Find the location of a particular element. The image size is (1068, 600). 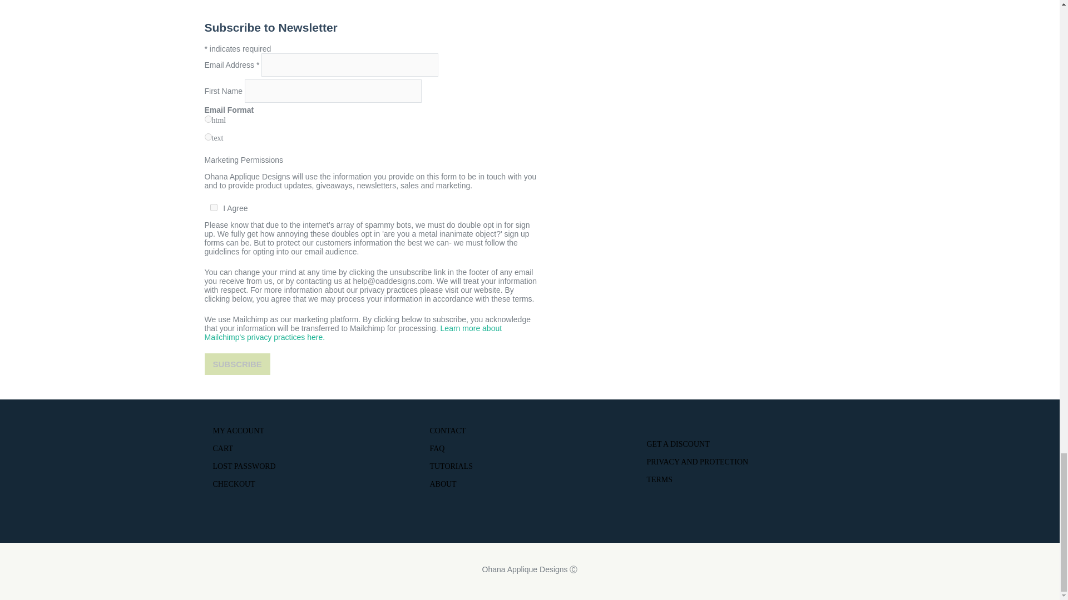

text is located at coordinates (208, 137).